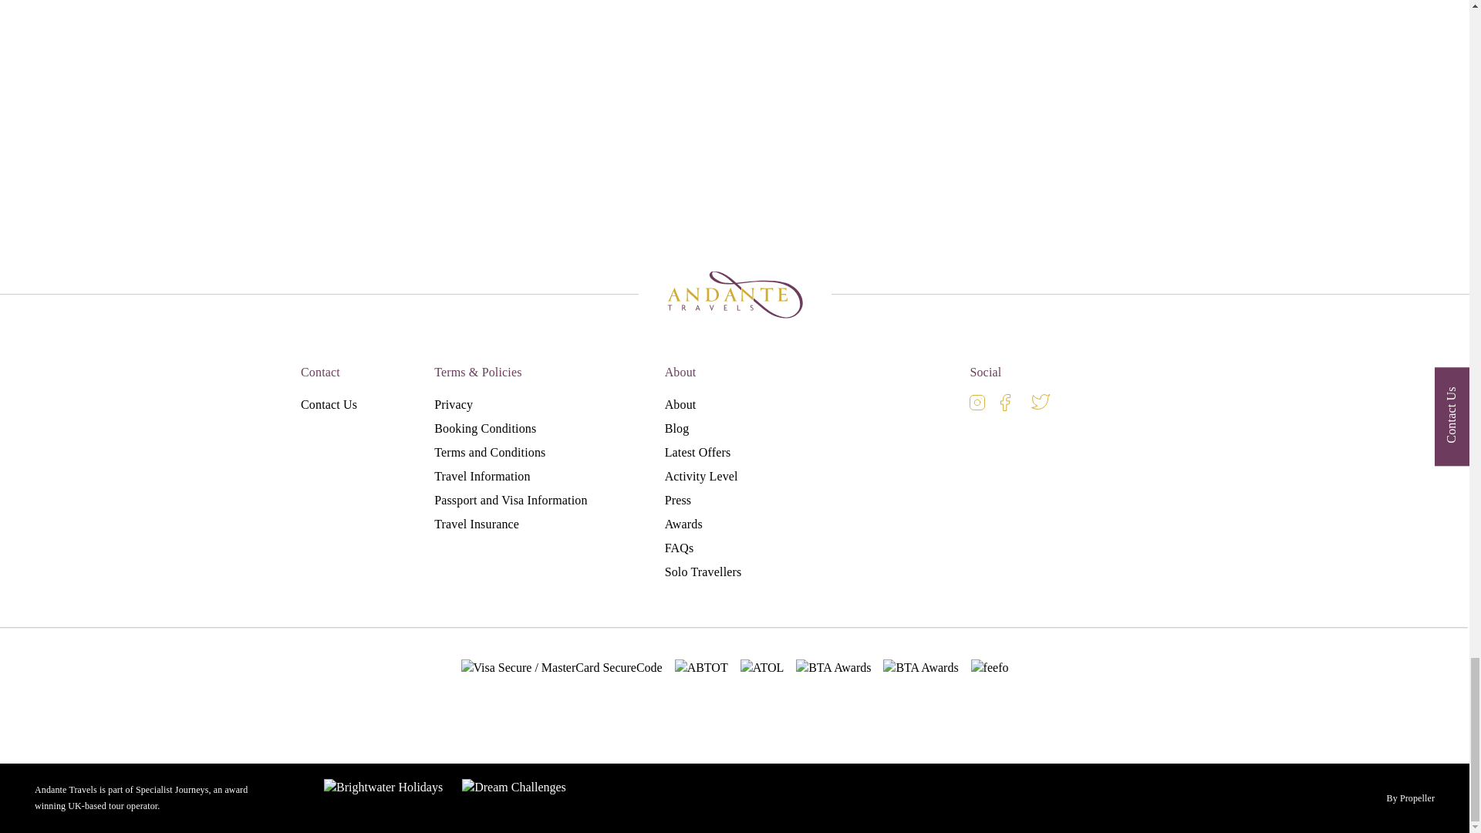 The width and height of the screenshot is (1481, 833). Describe the element at coordinates (489, 452) in the screenshot. I see `Terms and Conditions` at that location.